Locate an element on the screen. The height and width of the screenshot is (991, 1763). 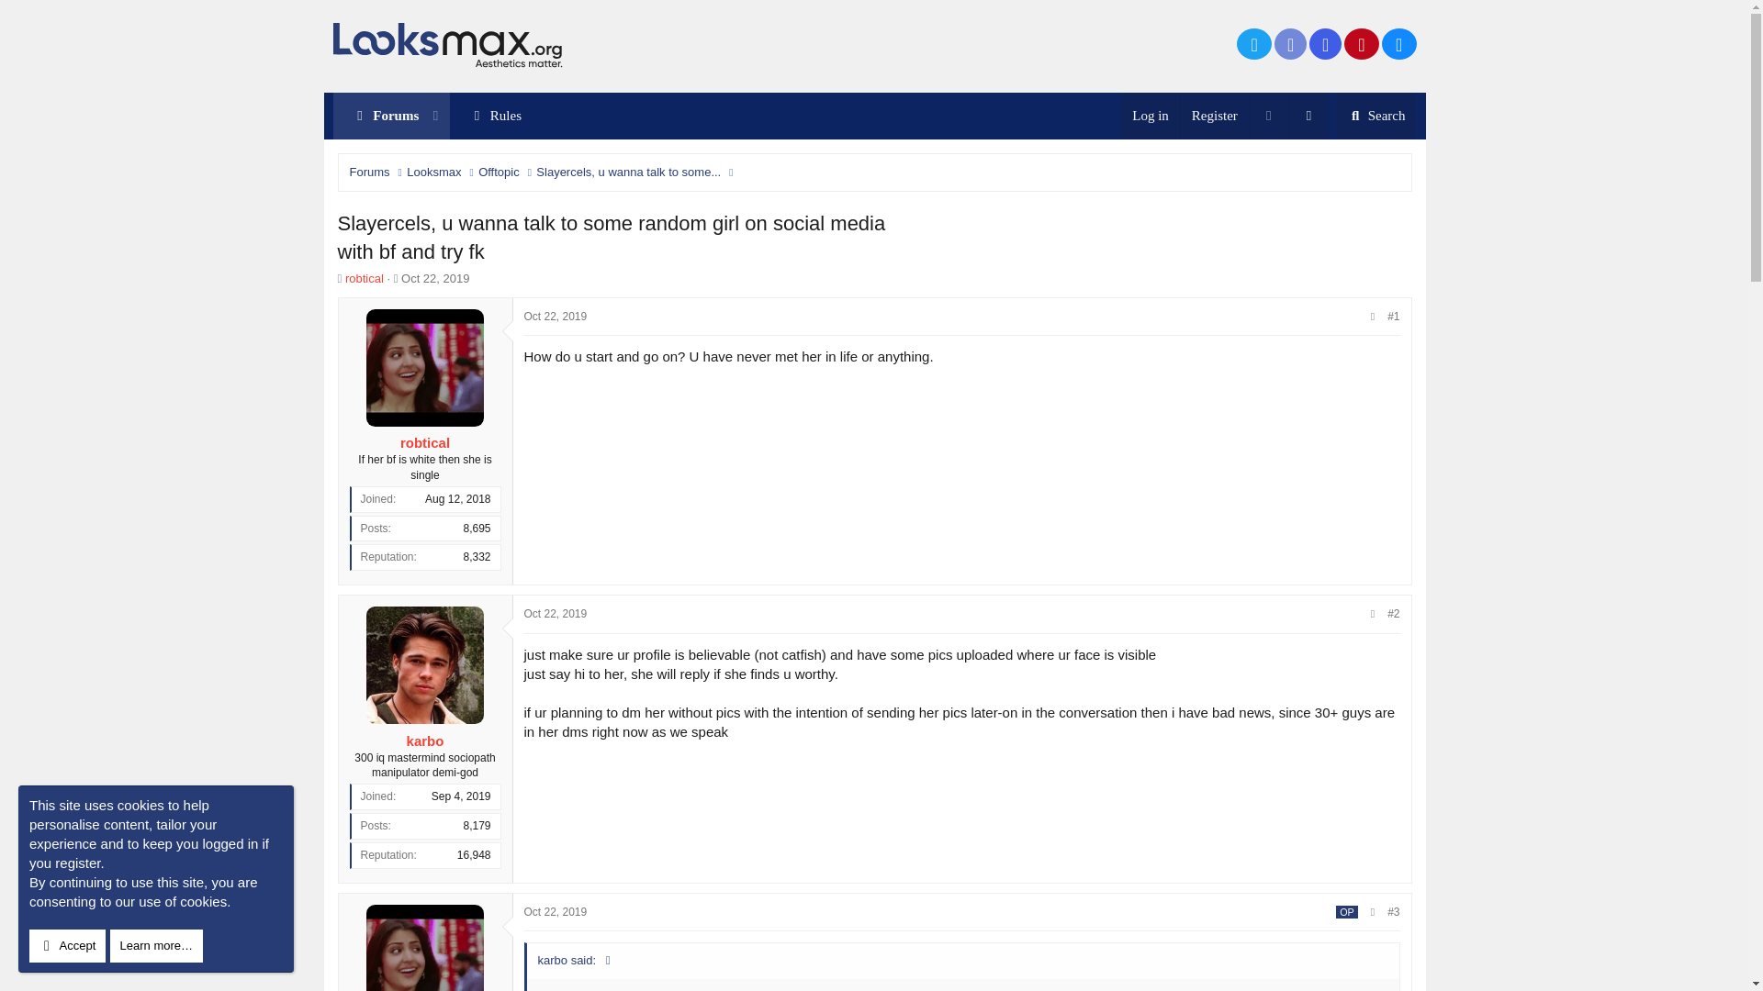
Oct 22, 2019 is located at coordinates (435, 278).